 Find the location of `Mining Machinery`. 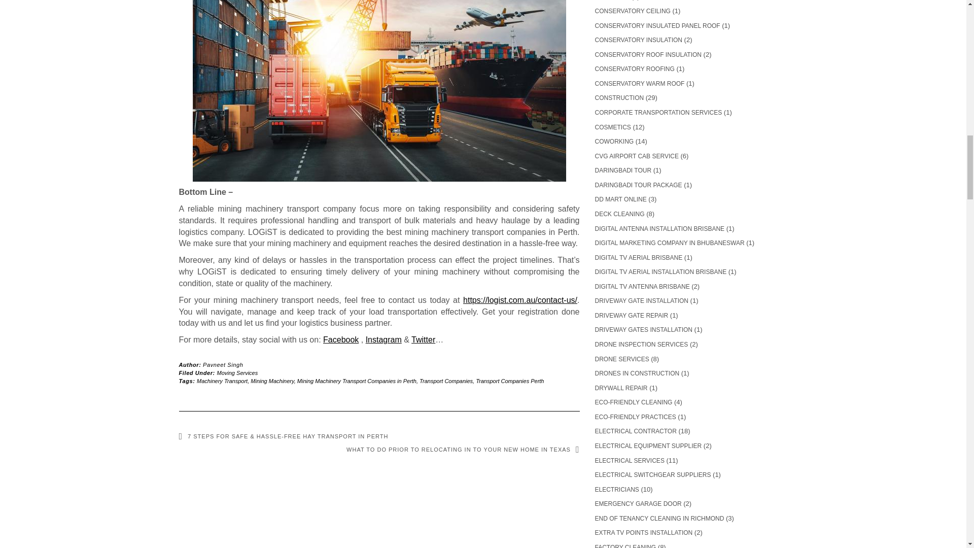

Mining Machinery is located at coordinates (272, 381).